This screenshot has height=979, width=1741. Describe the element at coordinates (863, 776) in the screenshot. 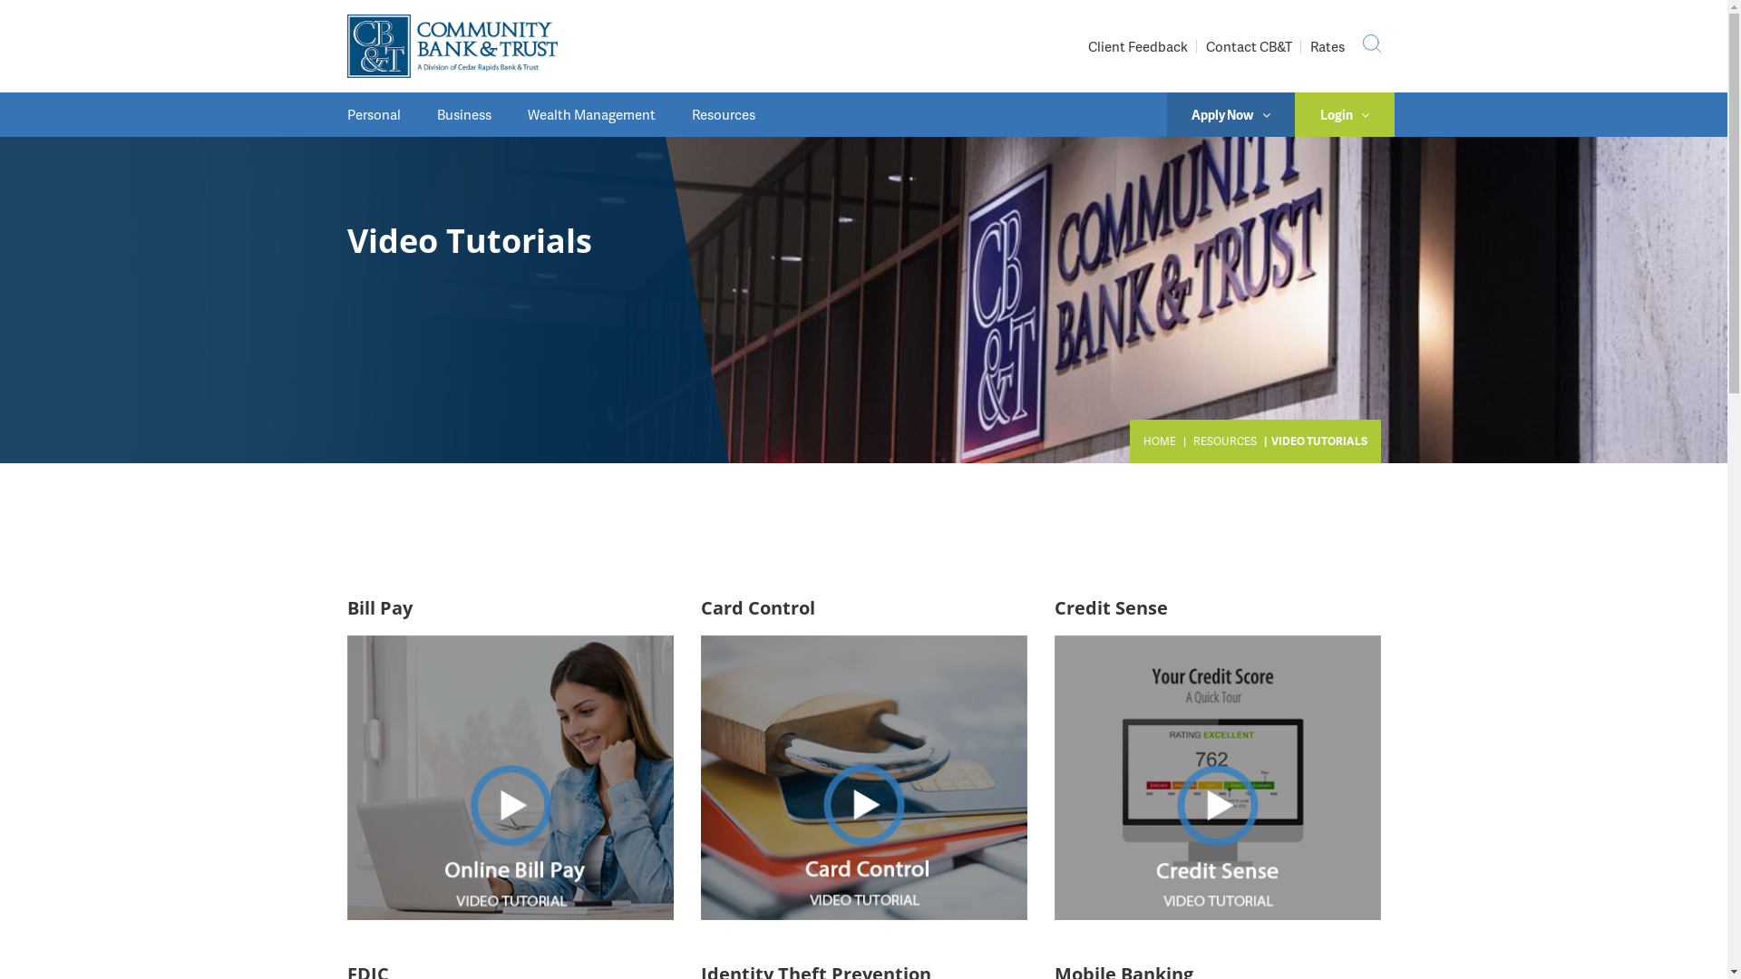

I see `Interactive Video Player` at that location.